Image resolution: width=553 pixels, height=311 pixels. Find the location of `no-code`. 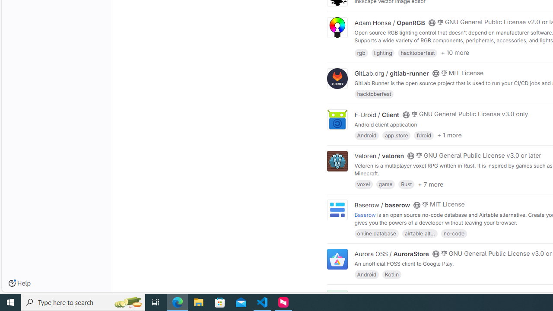

no-code is located at coordinates (454, 233).